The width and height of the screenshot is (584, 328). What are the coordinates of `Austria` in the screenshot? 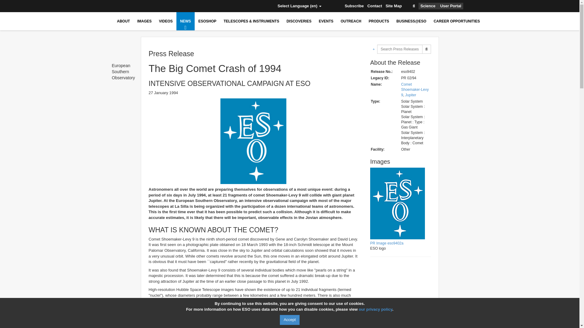 It's located at (120, 6).